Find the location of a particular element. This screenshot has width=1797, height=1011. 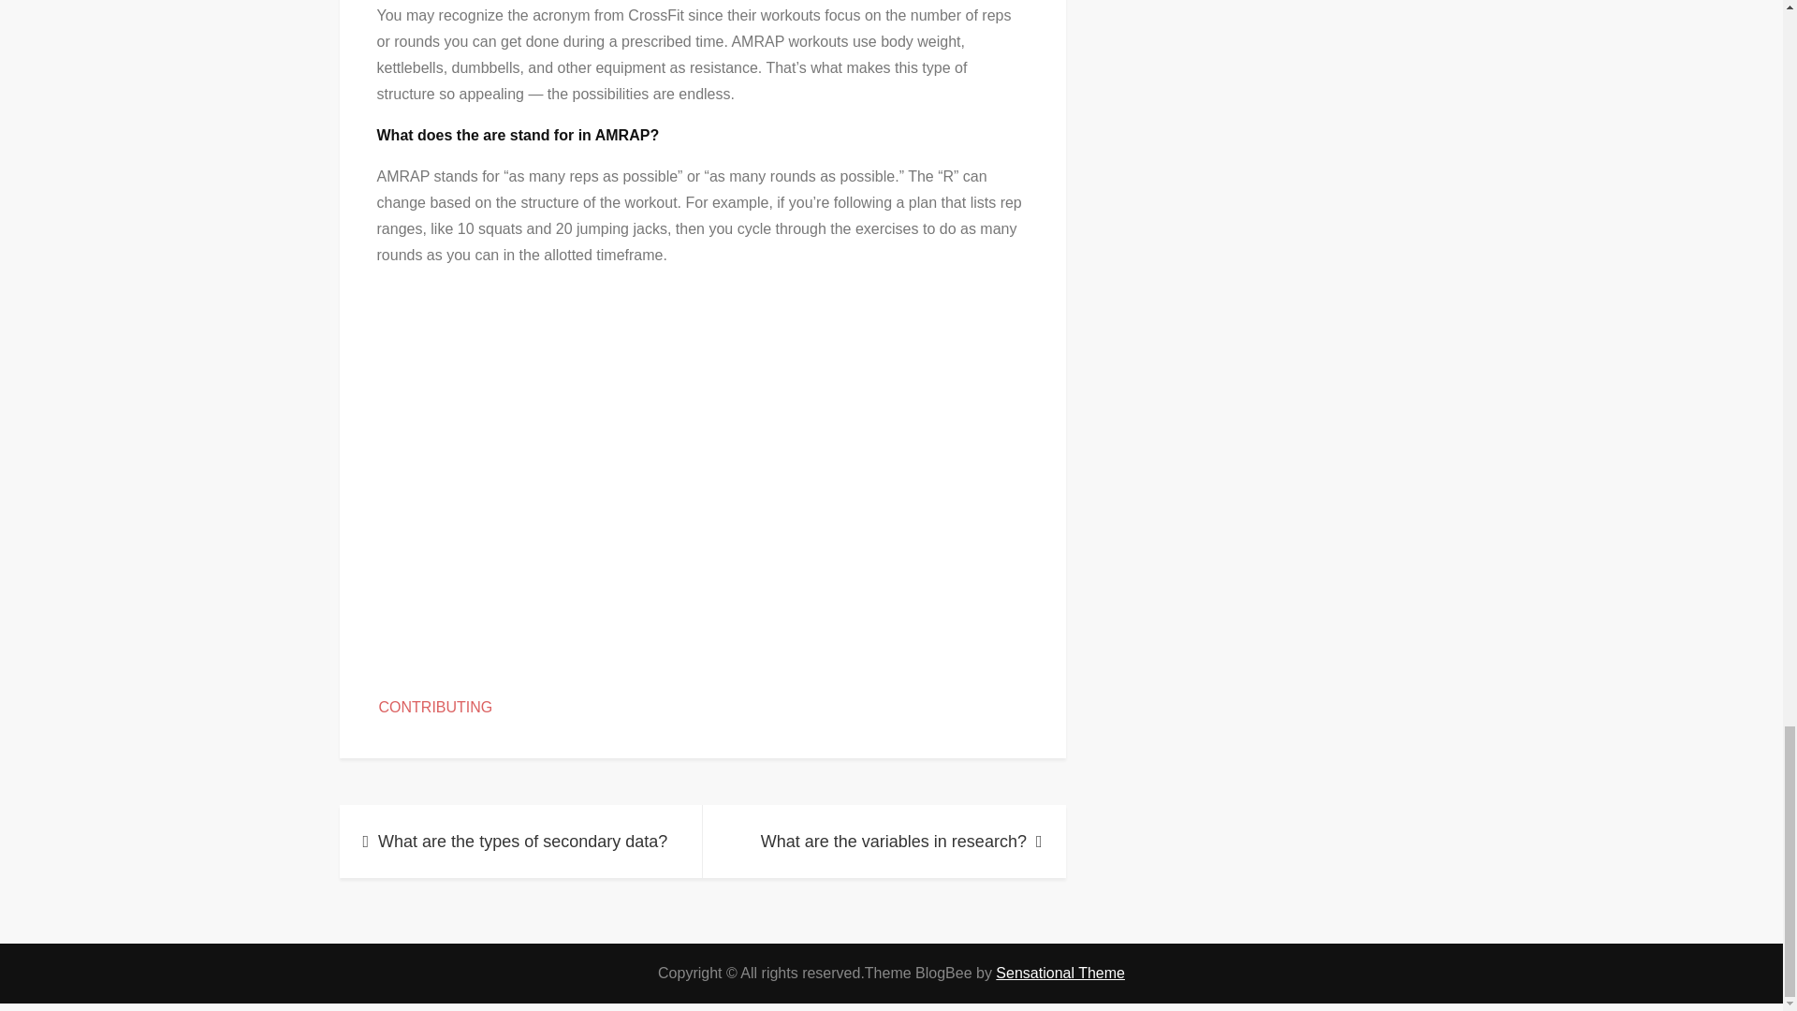

What are the types of secondary data? is located at coordinates (520, 841).